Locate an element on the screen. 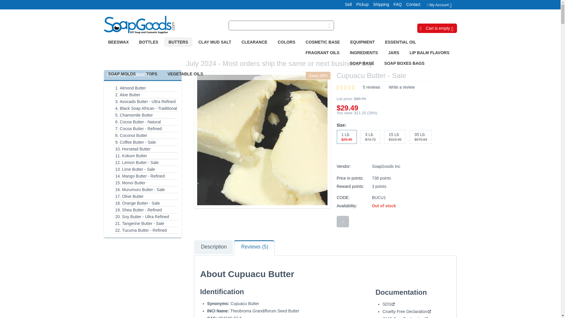  CLAY MUD SALT is located at coordinates (215, 42).